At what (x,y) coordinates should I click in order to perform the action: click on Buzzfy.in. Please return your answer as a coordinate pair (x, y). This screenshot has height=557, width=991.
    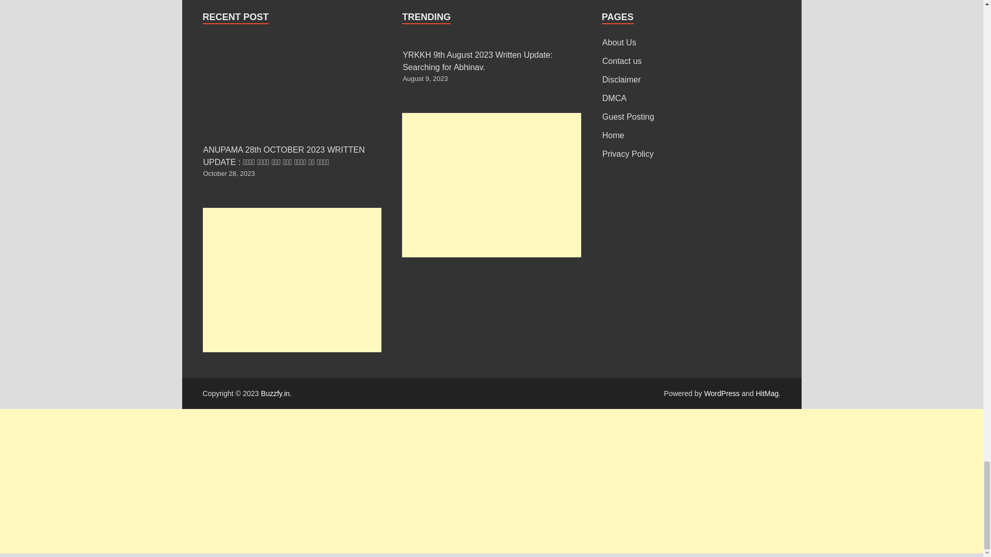
    Looking at the image, I should click on (276, 393).